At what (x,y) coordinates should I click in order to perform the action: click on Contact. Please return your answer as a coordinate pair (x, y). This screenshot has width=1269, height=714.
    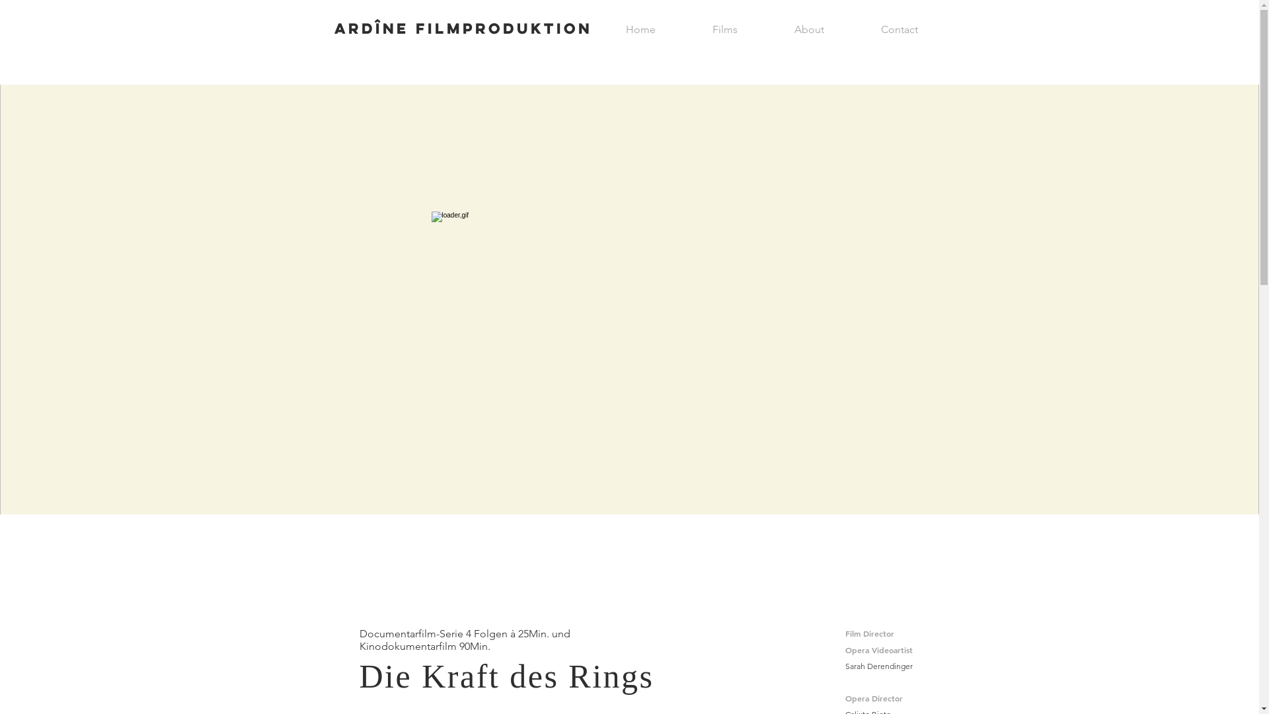
    Looking at the image, I should click on (900, 29).